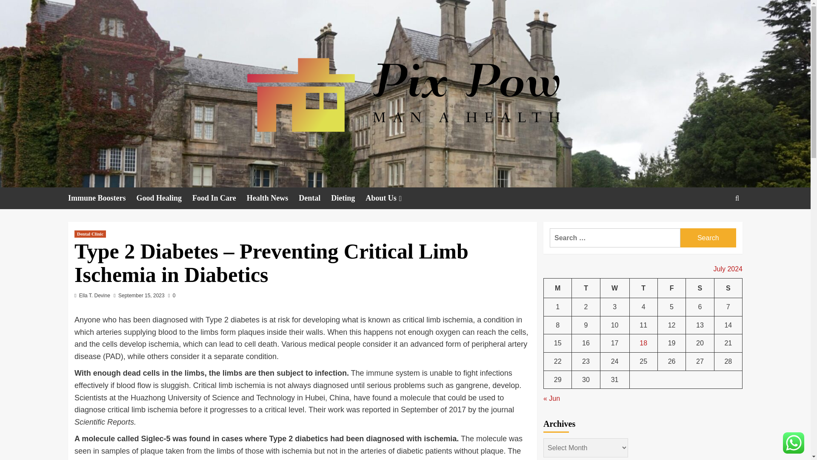 This screenshot has width=817, height=460. I want to click on Immune Boosters, so click(102, 198).